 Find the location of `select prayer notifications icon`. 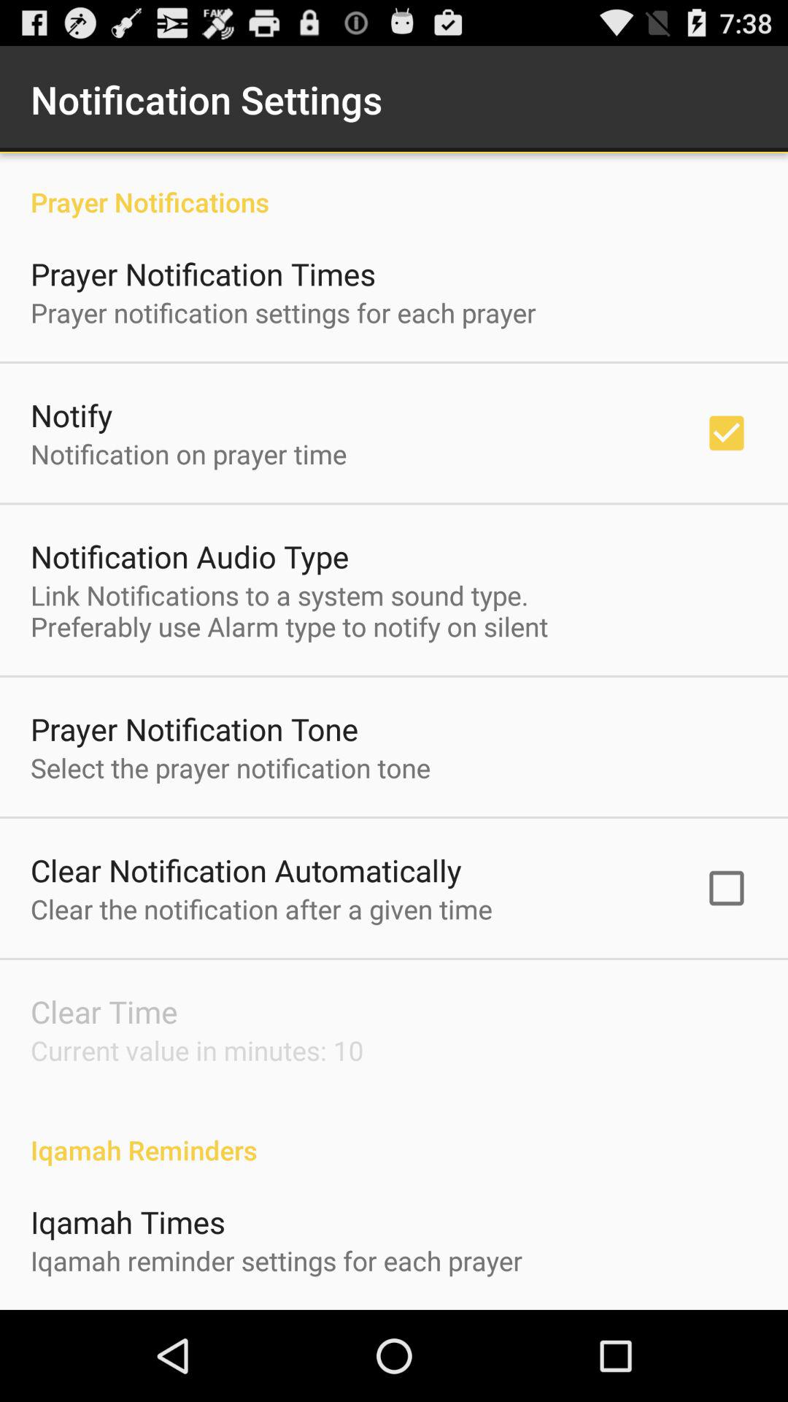

select prayer notifications icon is located at coordinates (394, 187).